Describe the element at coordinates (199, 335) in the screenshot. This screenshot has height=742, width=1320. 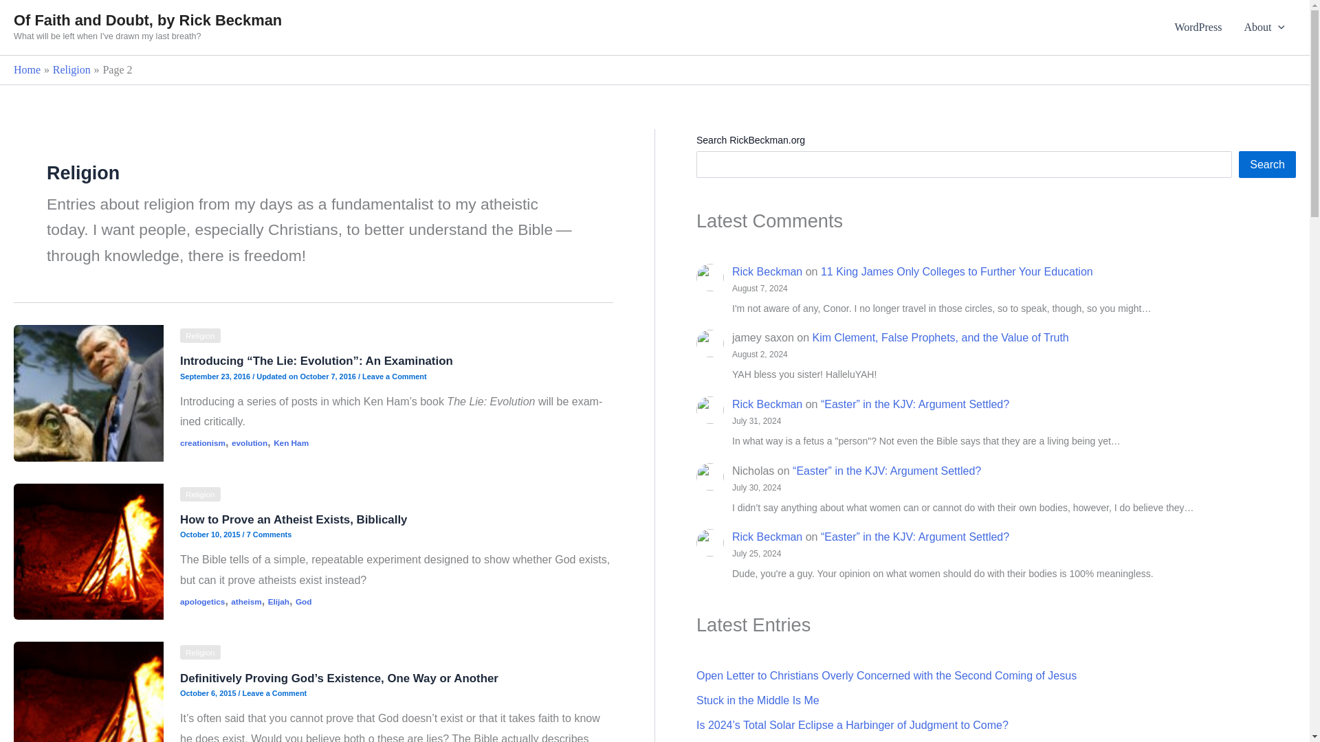
I see `Religion` at that location.